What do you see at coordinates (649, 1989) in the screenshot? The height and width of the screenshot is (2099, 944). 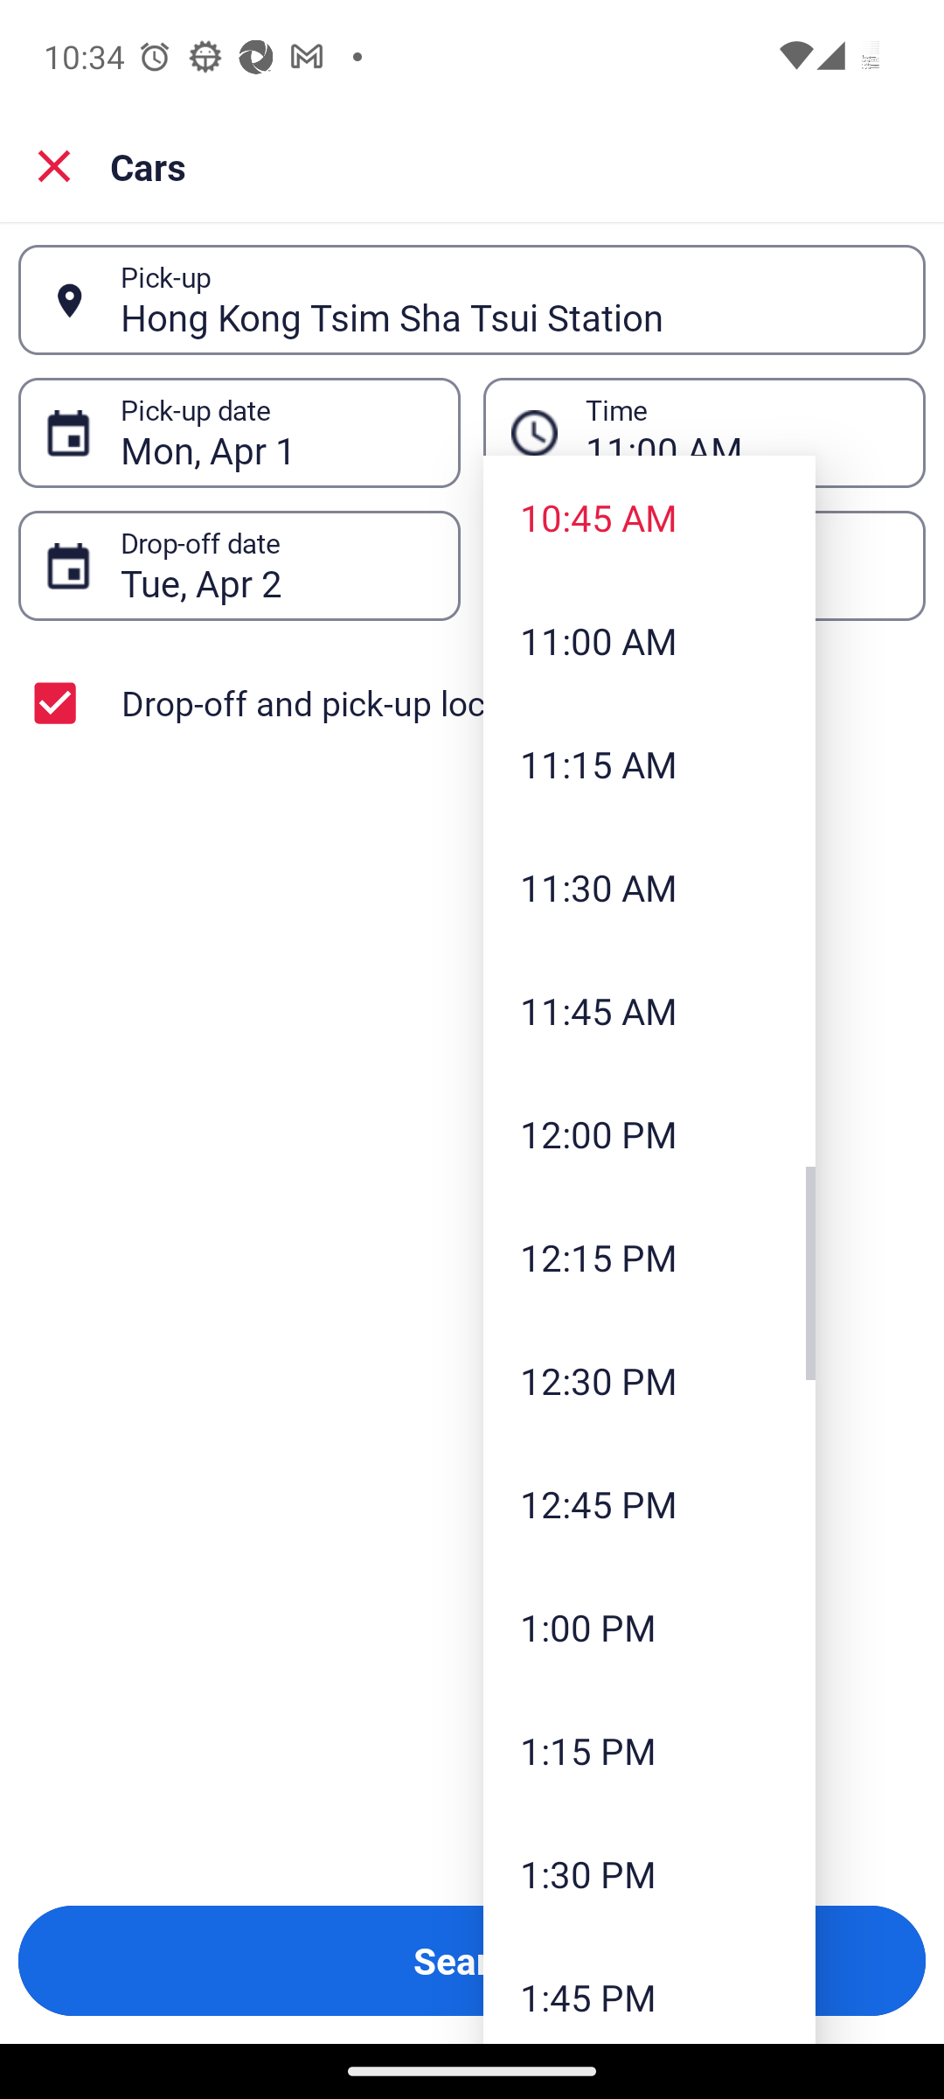 I see `1:45 PM` at bounding box center [649, 1989].